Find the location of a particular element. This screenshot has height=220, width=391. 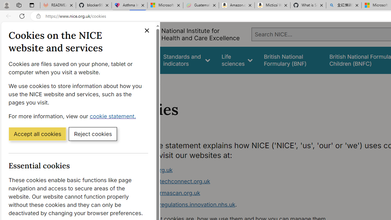

Accept all cookies is located at coordinates (37, 134).